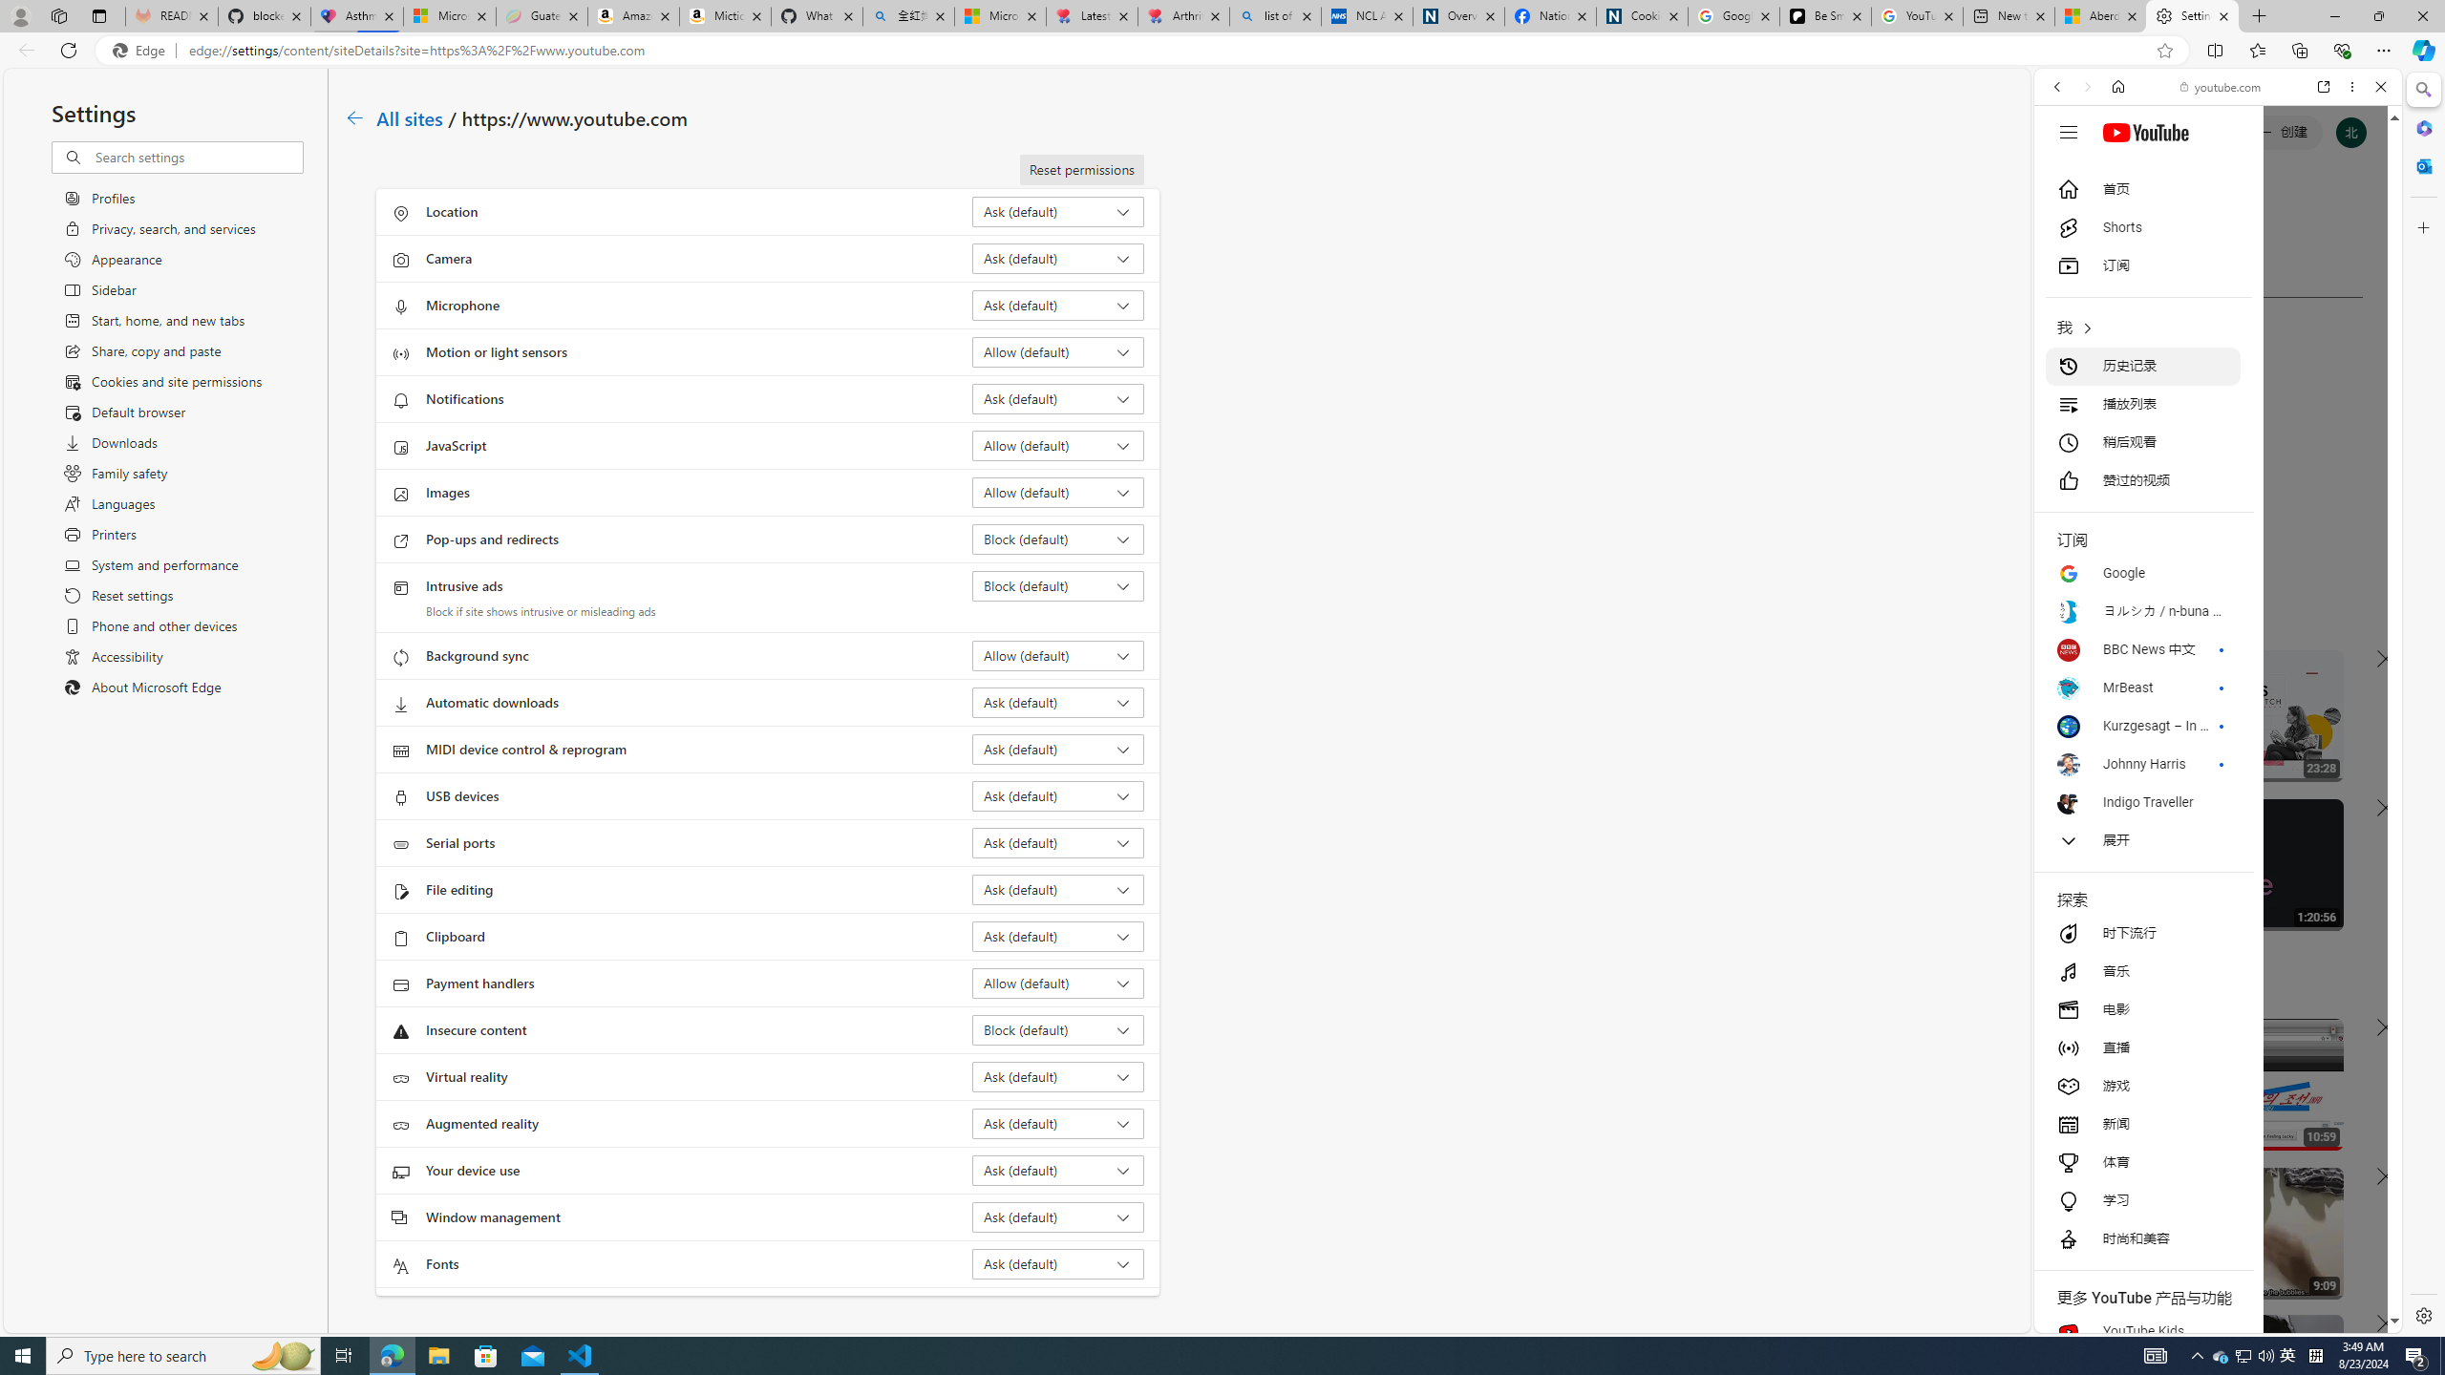  I want to click on youtube.com, so click(2222, 87).